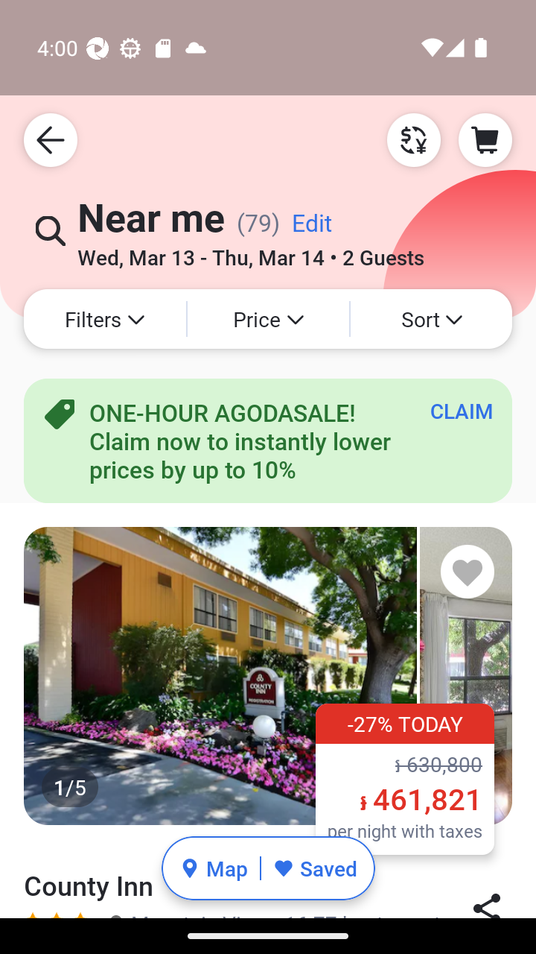  Describe the element at coordinates (268, 319) in the screenshot. I see `Price` at that location.